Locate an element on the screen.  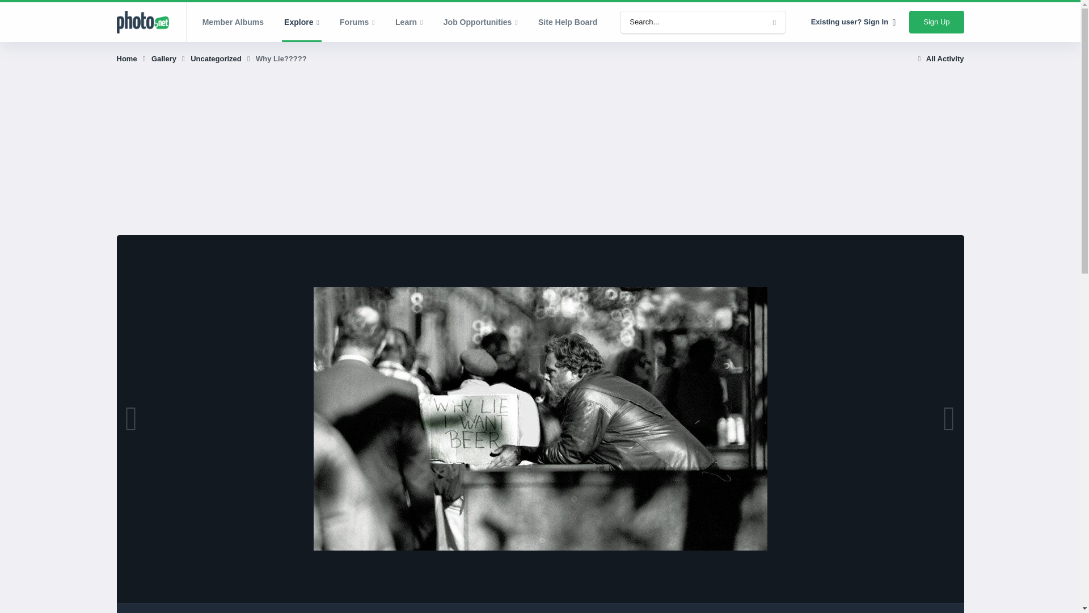
Advertisement is located at coordinates (323, 155).